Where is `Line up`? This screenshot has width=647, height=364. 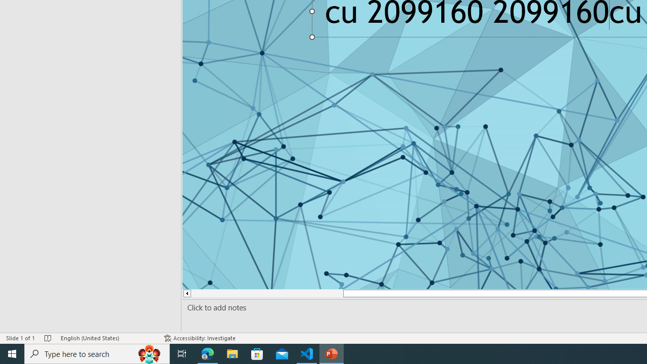 Line up is located at coordinates (186, 293).